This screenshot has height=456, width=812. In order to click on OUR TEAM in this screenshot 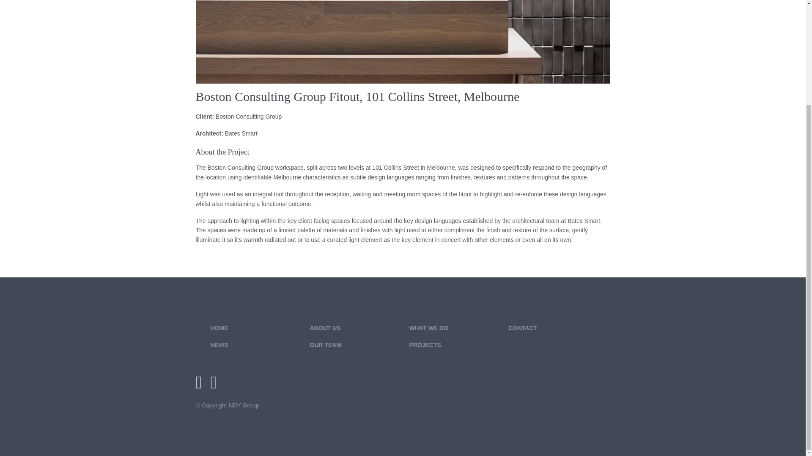, I will do `click(325, 345)`.